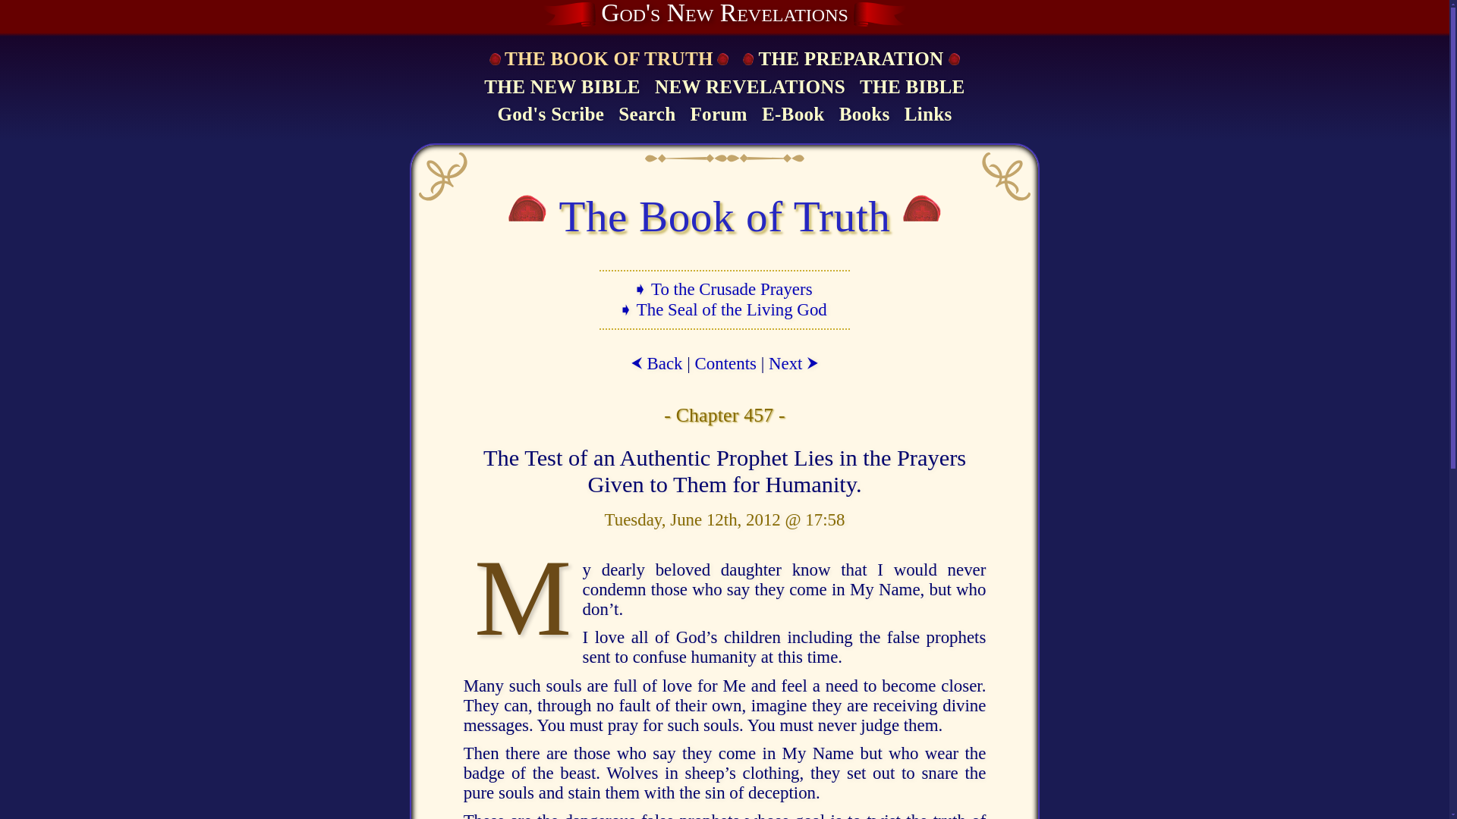 Image resolution: width=1457 pixels, height=819 pixels. What do you see at coordinates (647, 115) in the screenshot?
I see `Search` at bounding box center [647, 115].